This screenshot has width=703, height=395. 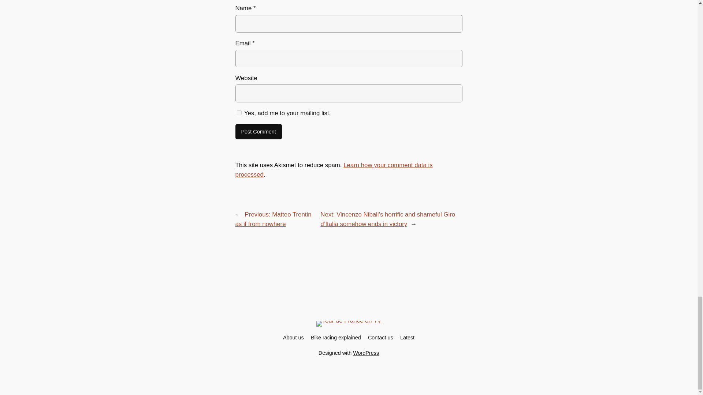 I want to click on 1, so click(x=239, y=113).